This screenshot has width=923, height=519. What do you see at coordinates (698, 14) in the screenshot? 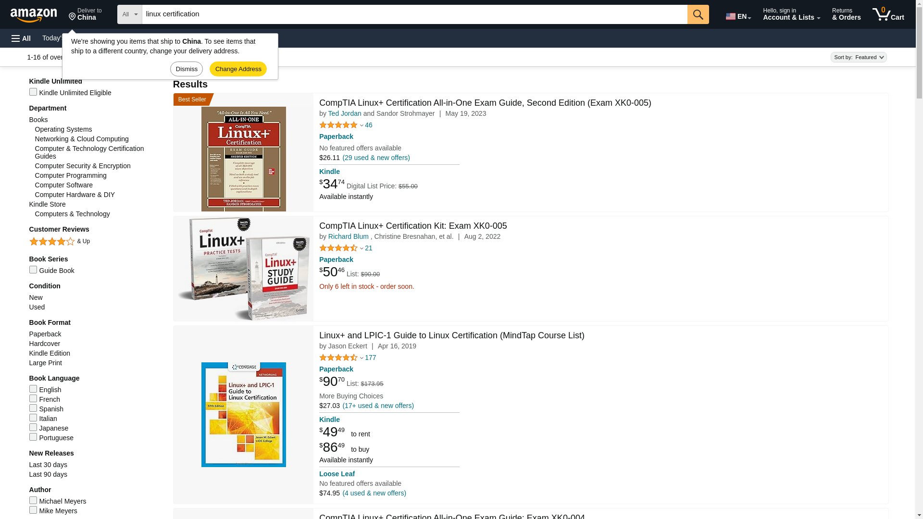
I see `EN` at bounding box center [698, 14].